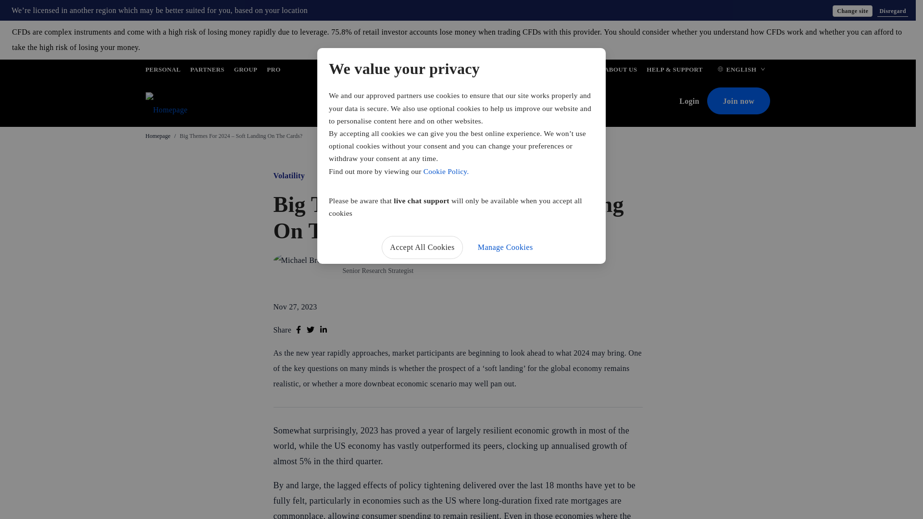 The image size is (923, 519). I want to click on PARTNERS, so click(207, 71).